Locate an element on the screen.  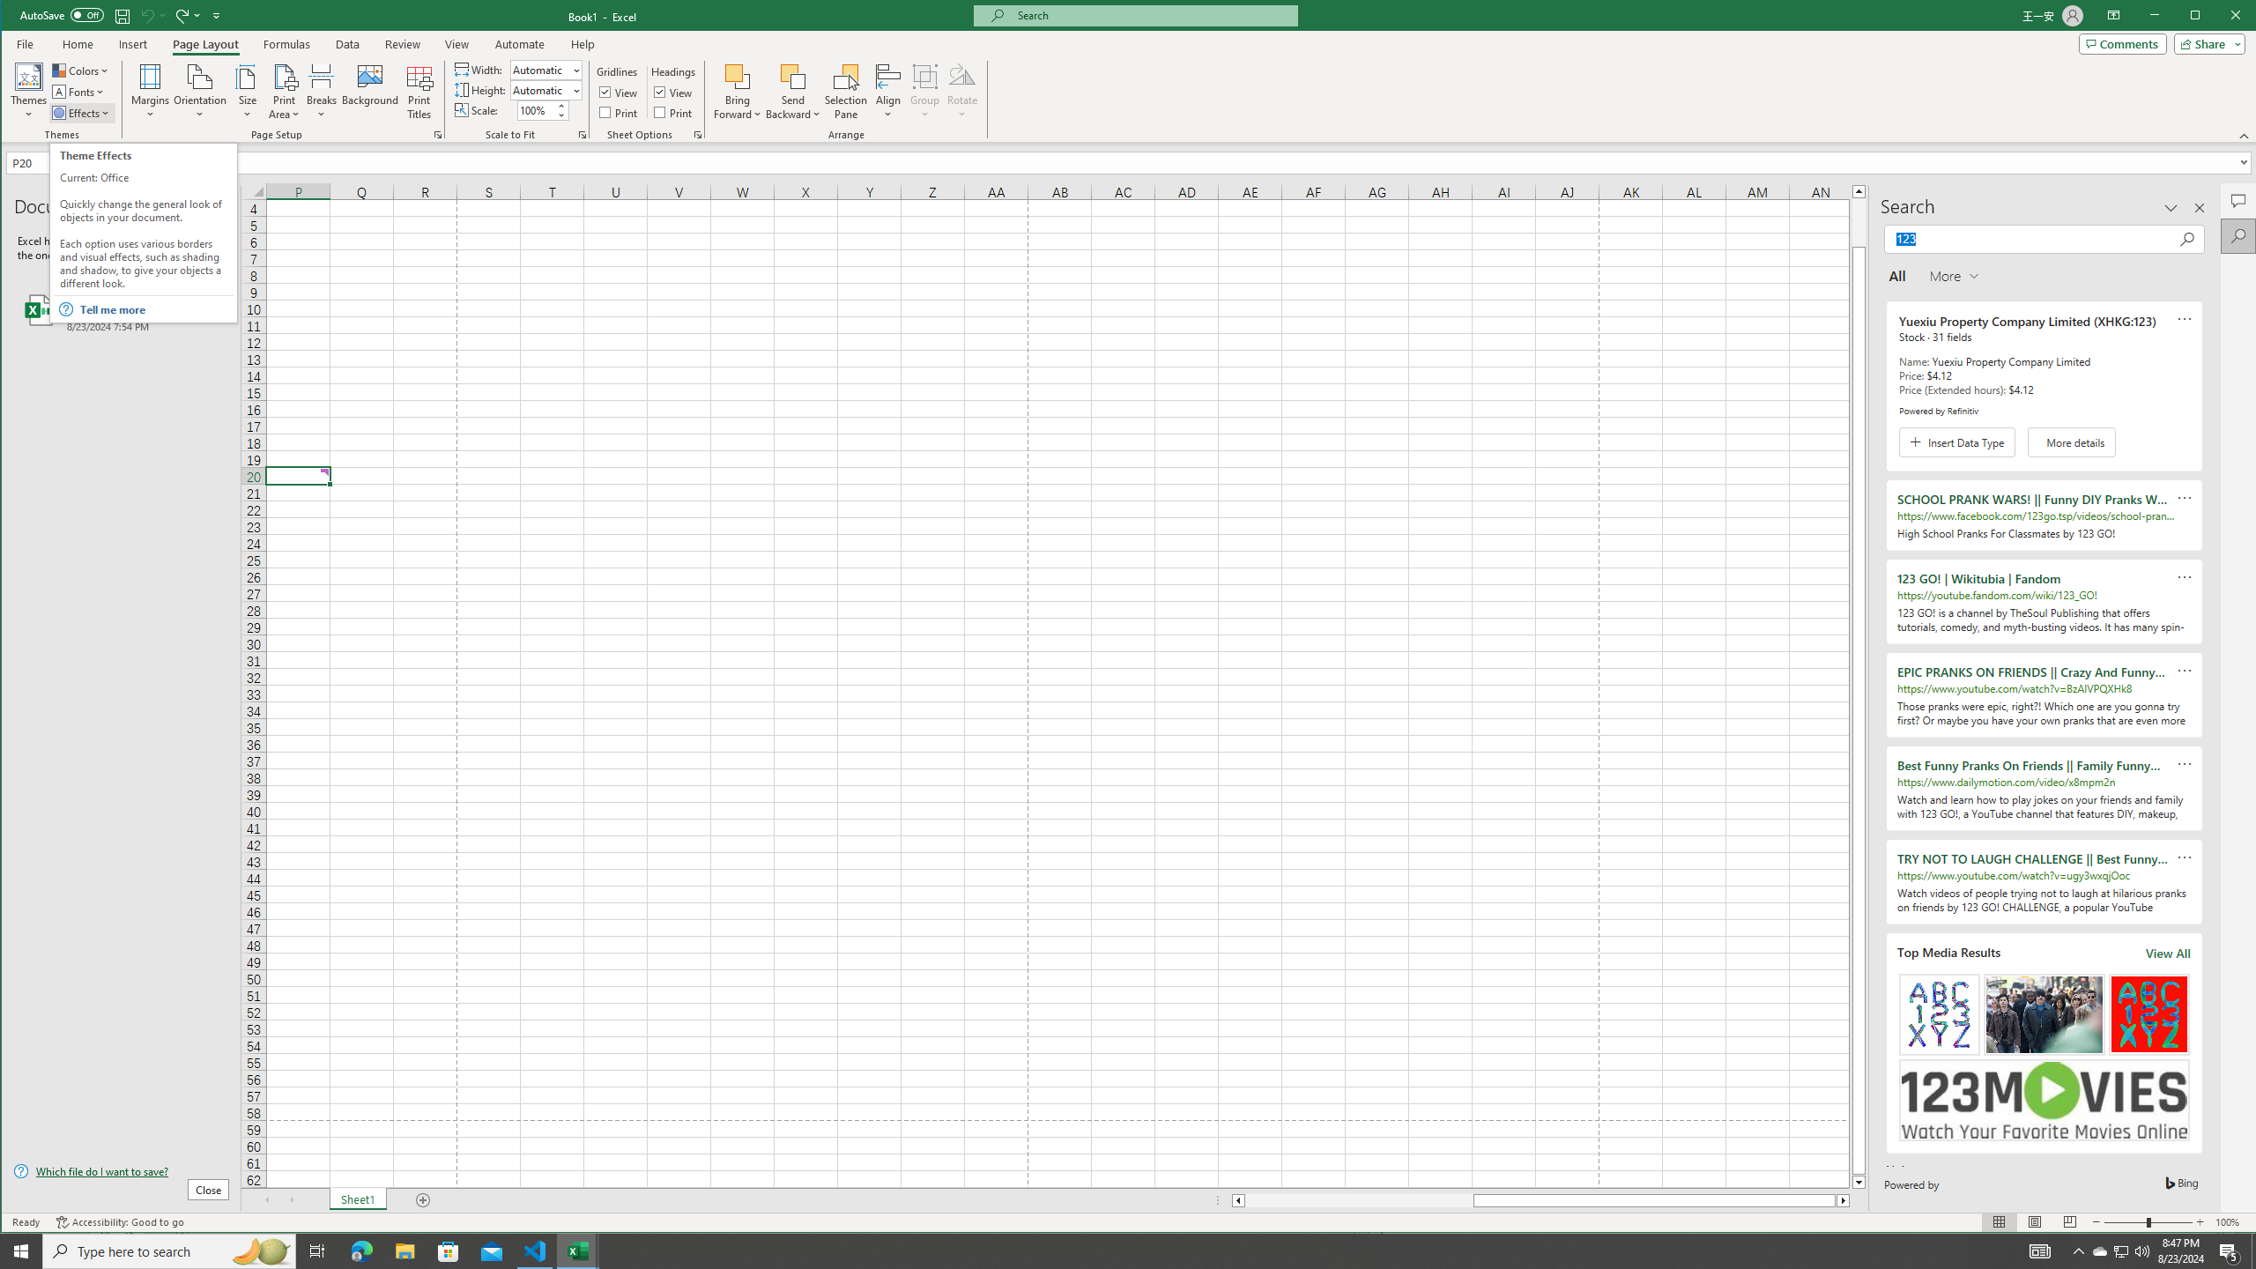
Height is located at coordinates (541, 90).